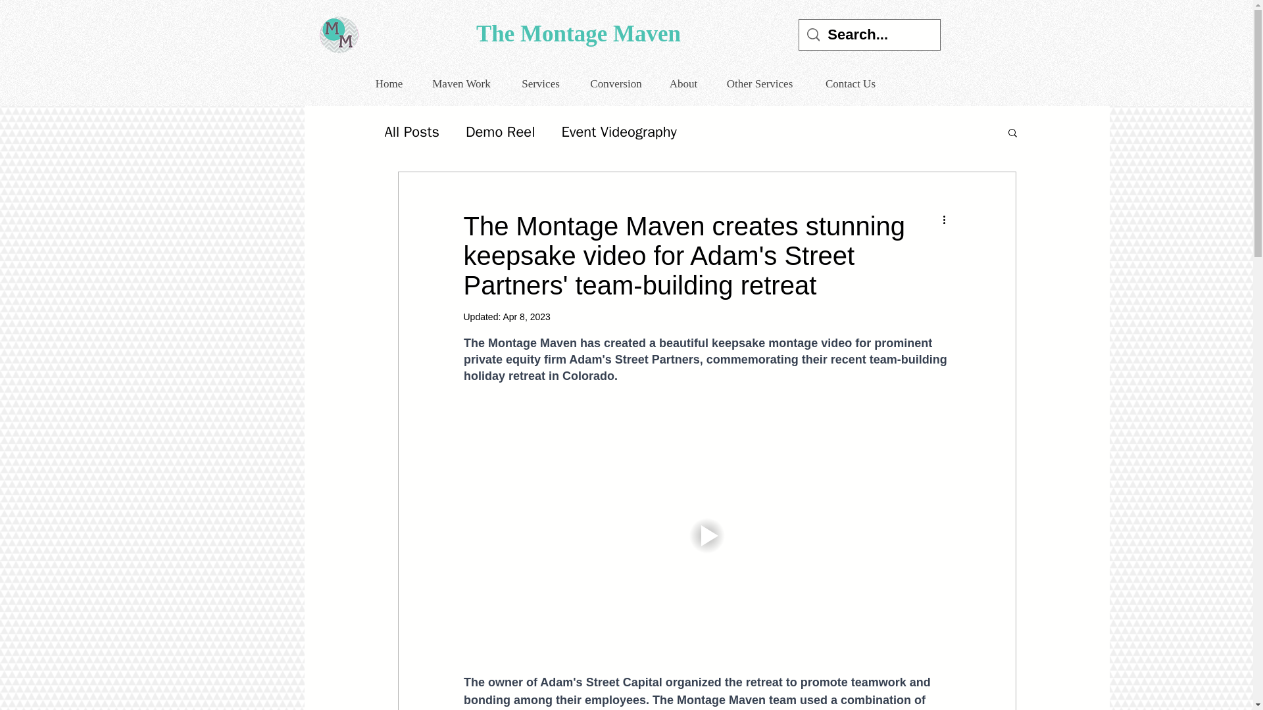 Image resolution: width=1263 pixels, height=710 pixels. What do you see at coordinates (388, 83) in the screenshot?
I see `Home` at bounding box center [388, 83].